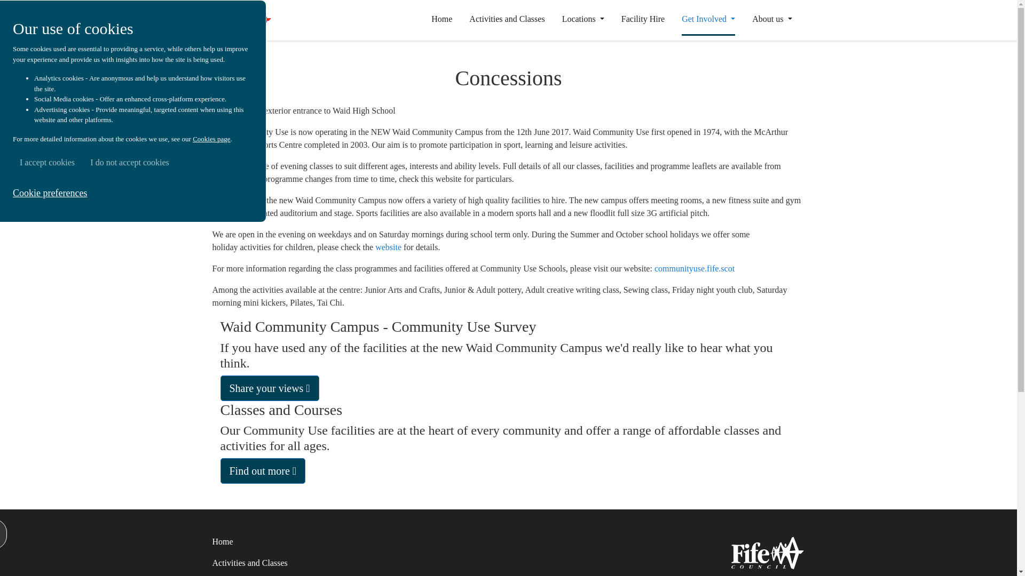 The height and width of the screenshot is (576, 1025). Describe the element at coordinates (708, 19) in the screenshot. I see `Get Involved` at that location.